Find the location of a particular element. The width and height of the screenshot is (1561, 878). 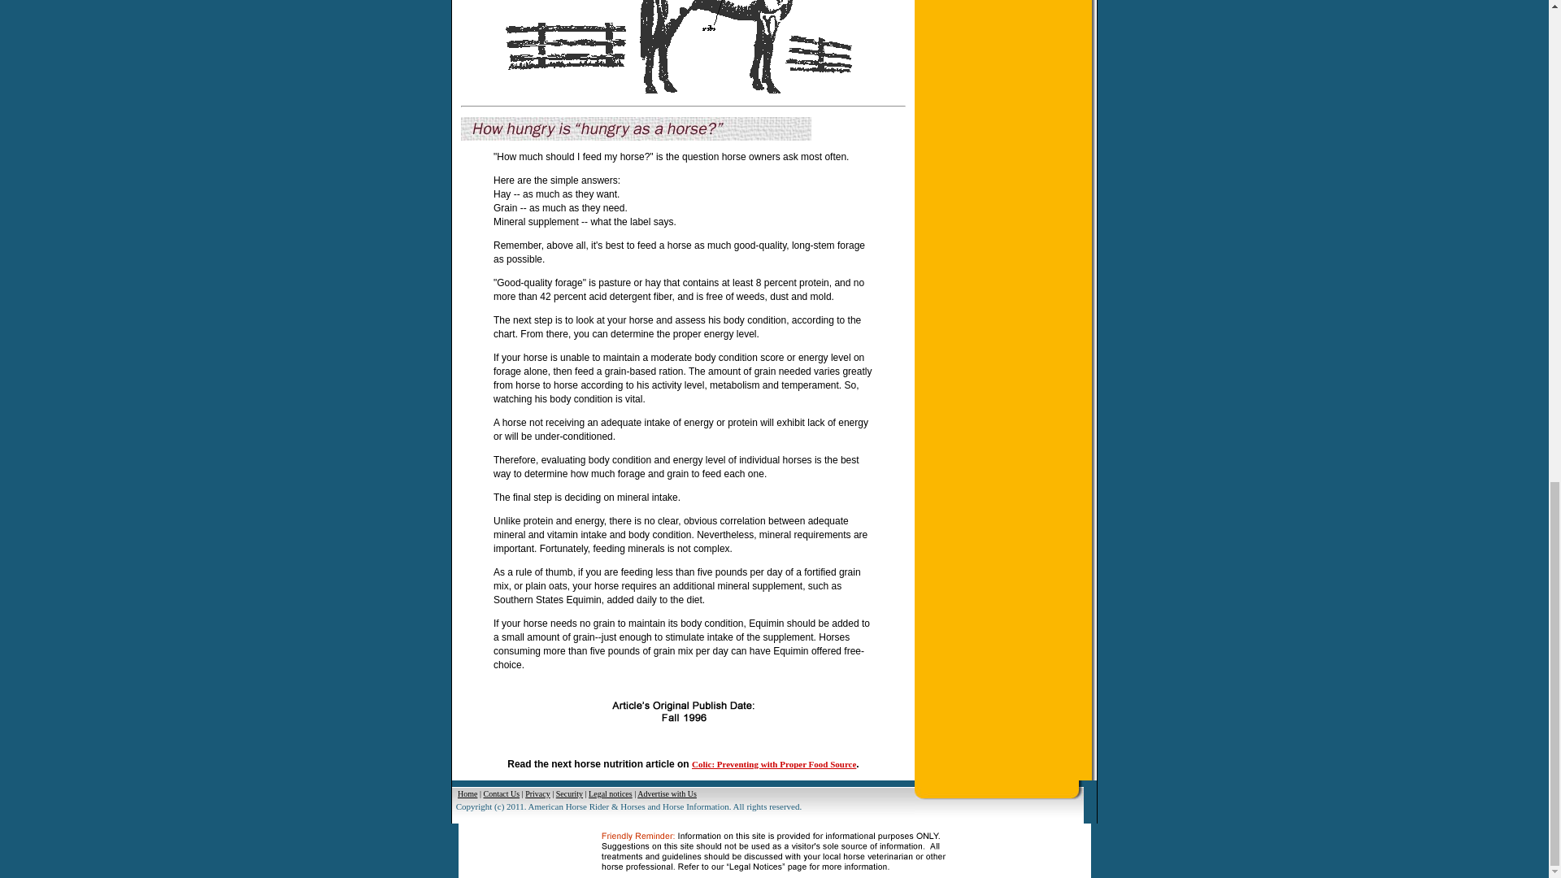

Contact Us is located at coordinates (501, 793).